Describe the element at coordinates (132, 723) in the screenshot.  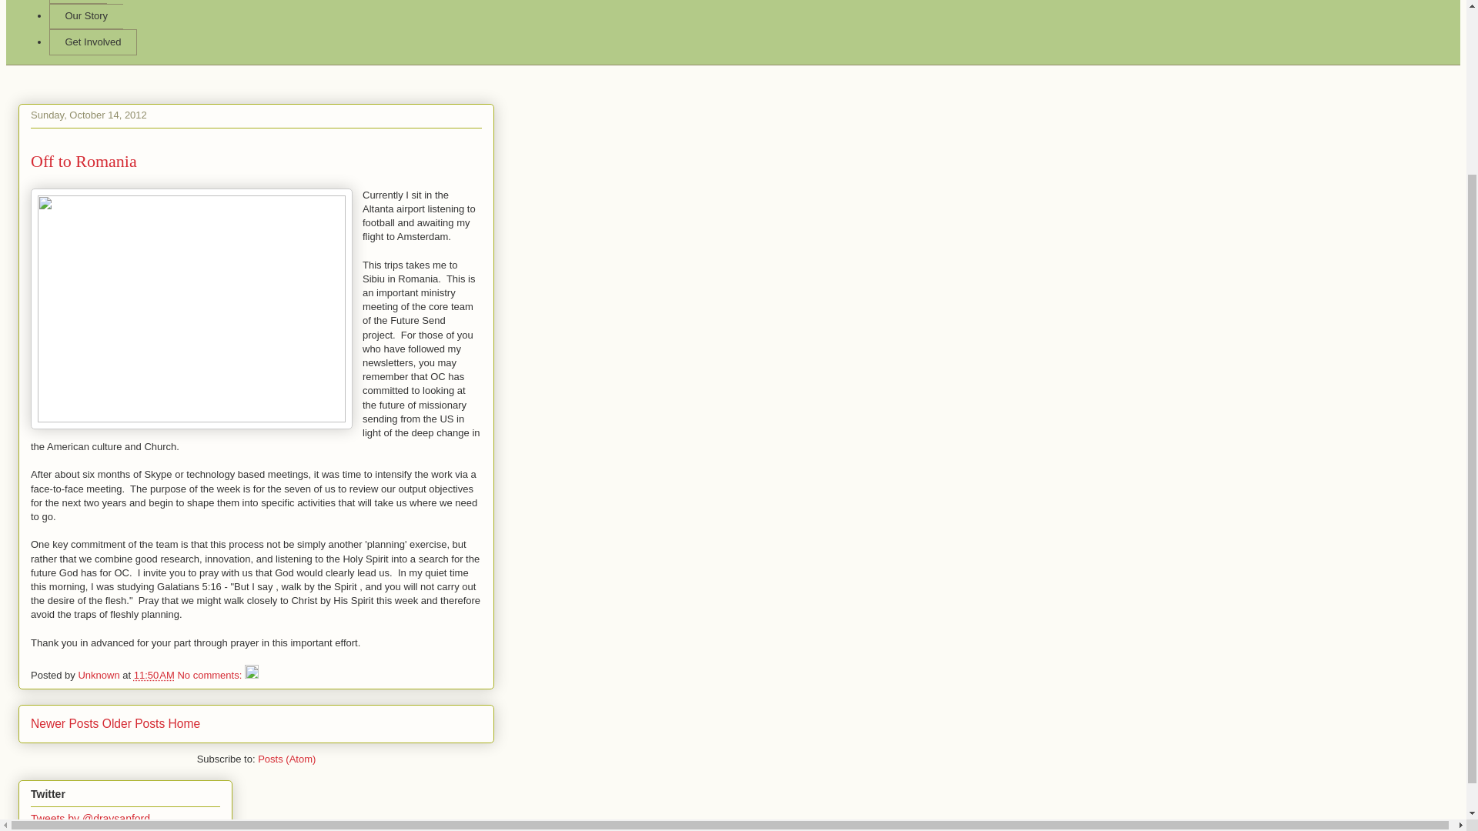
I see `Older Posts` at that location.